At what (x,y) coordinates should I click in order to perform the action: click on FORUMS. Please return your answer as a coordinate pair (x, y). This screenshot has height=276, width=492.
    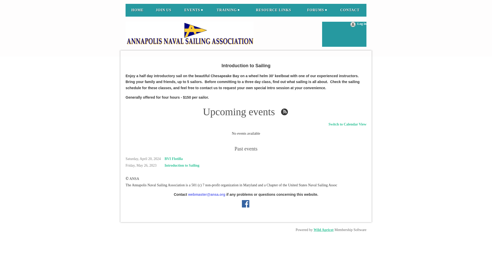
    Looking at the image, I should click on (317, 10).